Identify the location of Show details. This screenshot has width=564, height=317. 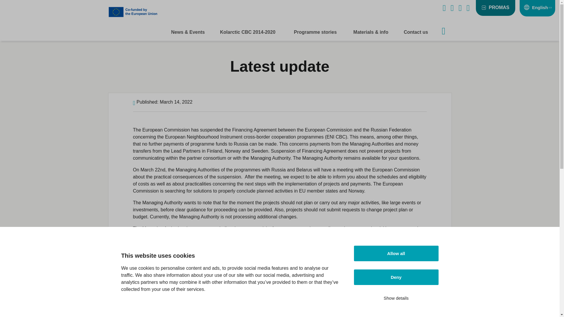
(396, 316).